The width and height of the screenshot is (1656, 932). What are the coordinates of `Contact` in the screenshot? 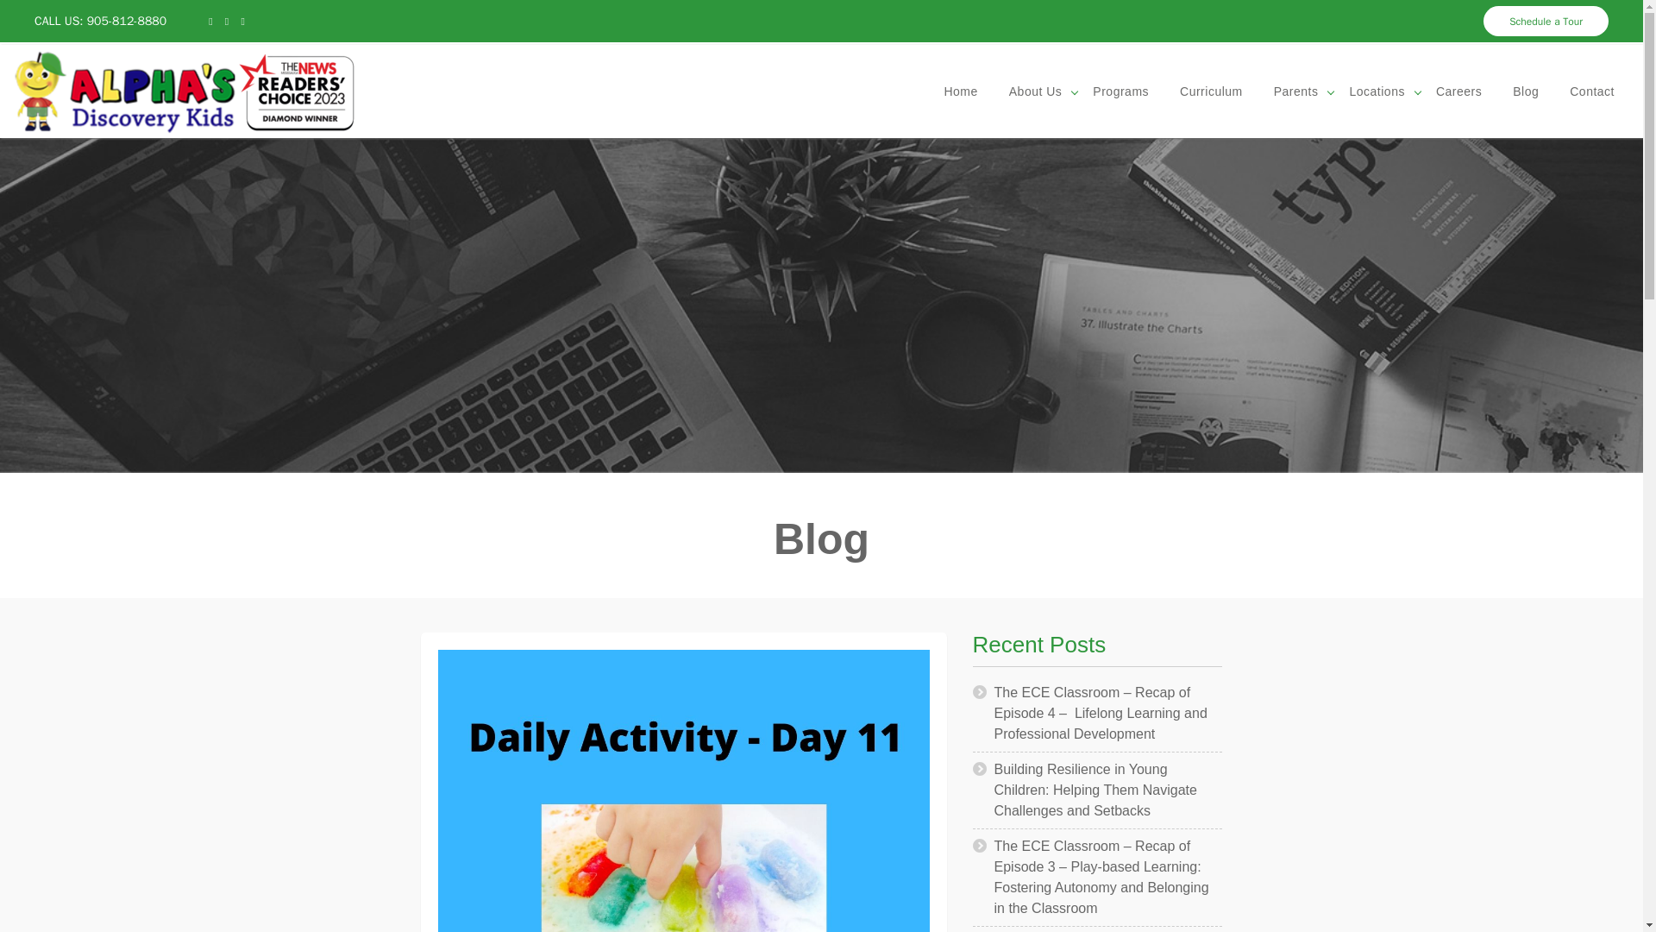 It's located at (1592, 91).